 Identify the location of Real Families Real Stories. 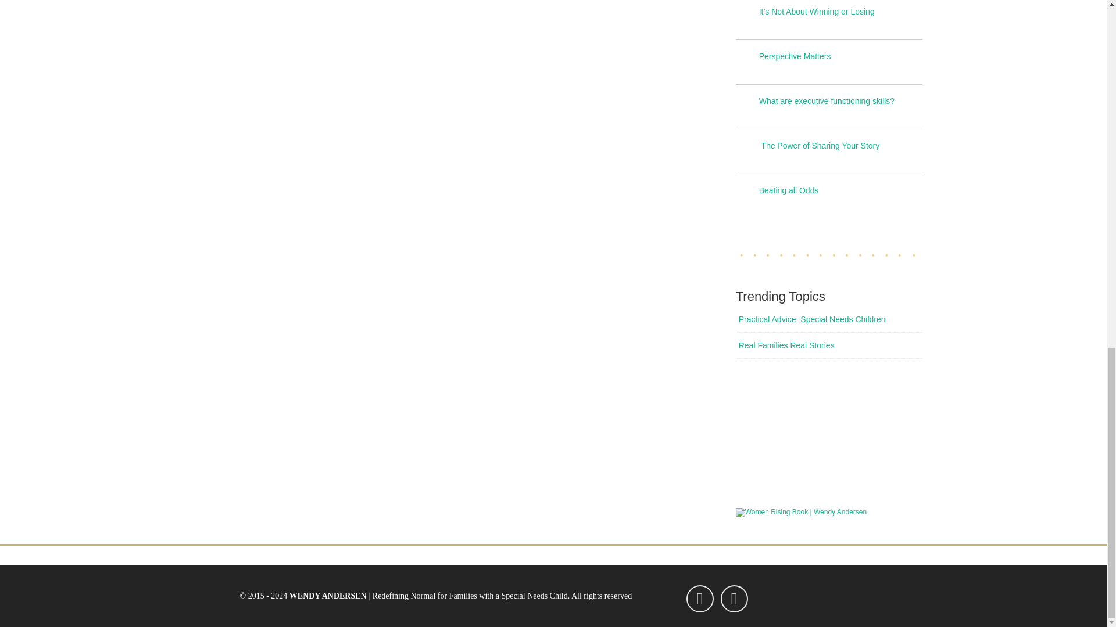
(832, 345).